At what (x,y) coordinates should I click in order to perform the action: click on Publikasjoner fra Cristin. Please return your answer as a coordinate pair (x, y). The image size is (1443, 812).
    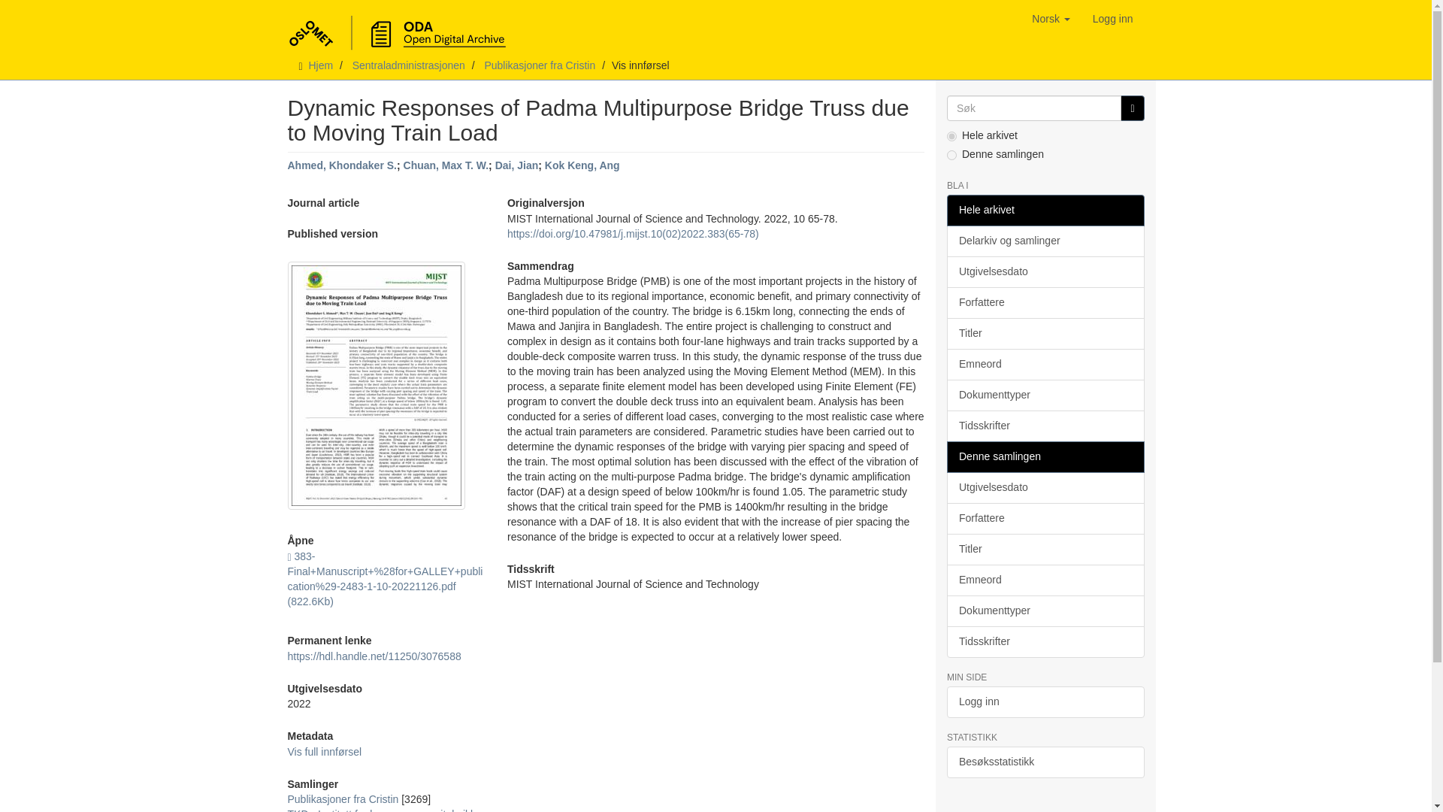
    Looking at the image, I should click on (539, 65).